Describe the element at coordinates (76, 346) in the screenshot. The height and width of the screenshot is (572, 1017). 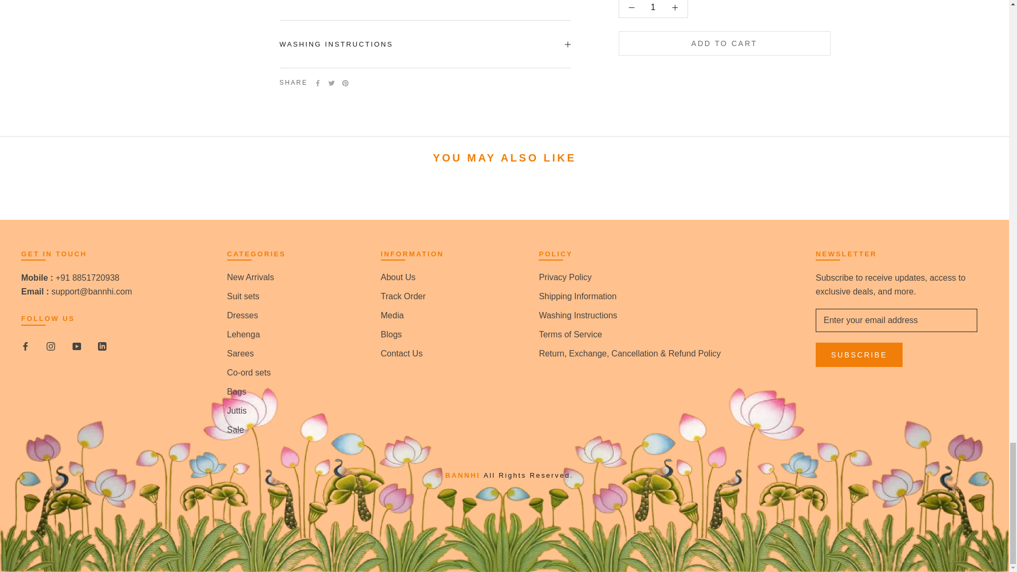
I see `Bannhi on Youtube` at that location.